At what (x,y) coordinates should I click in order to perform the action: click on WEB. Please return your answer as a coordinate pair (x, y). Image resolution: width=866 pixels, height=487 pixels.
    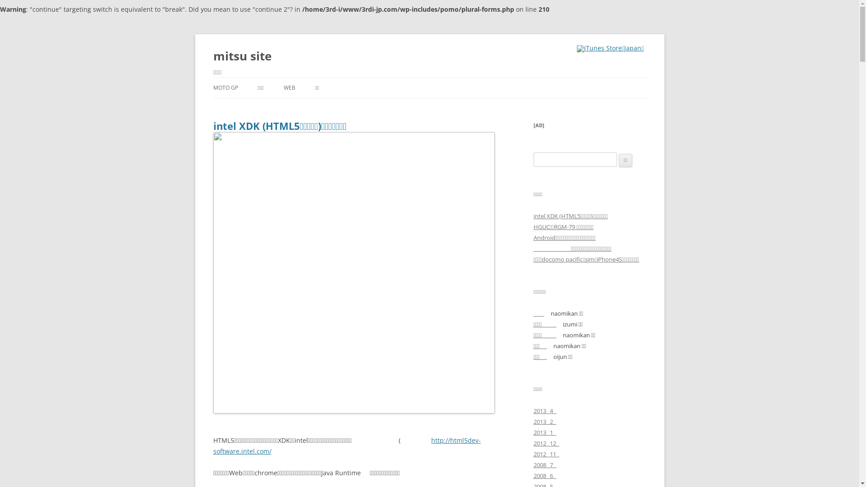
    Looking at the image, I should click on (290, 88).